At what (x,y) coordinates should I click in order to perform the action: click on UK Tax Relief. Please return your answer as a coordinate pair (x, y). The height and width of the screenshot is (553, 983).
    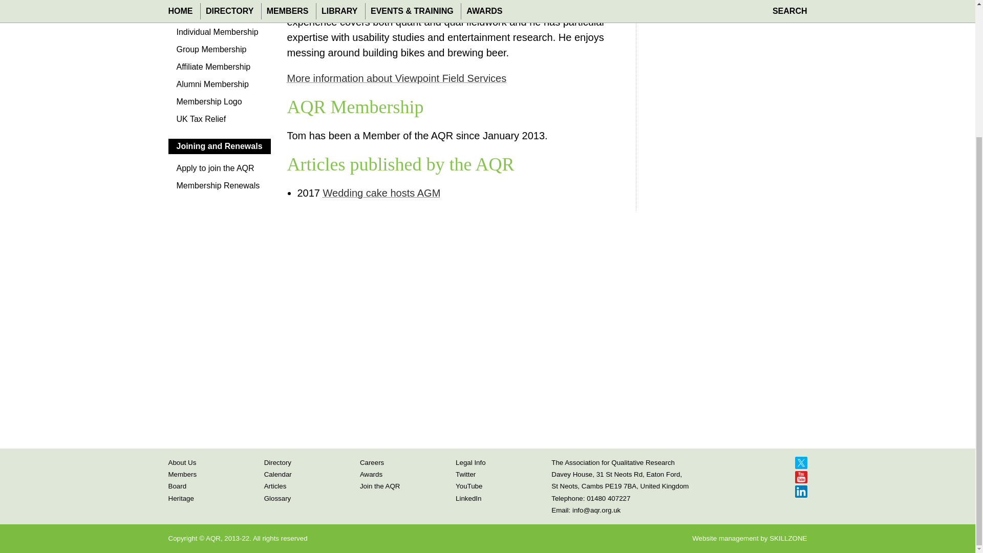
    Looking at the image, I should click on (219, 122).